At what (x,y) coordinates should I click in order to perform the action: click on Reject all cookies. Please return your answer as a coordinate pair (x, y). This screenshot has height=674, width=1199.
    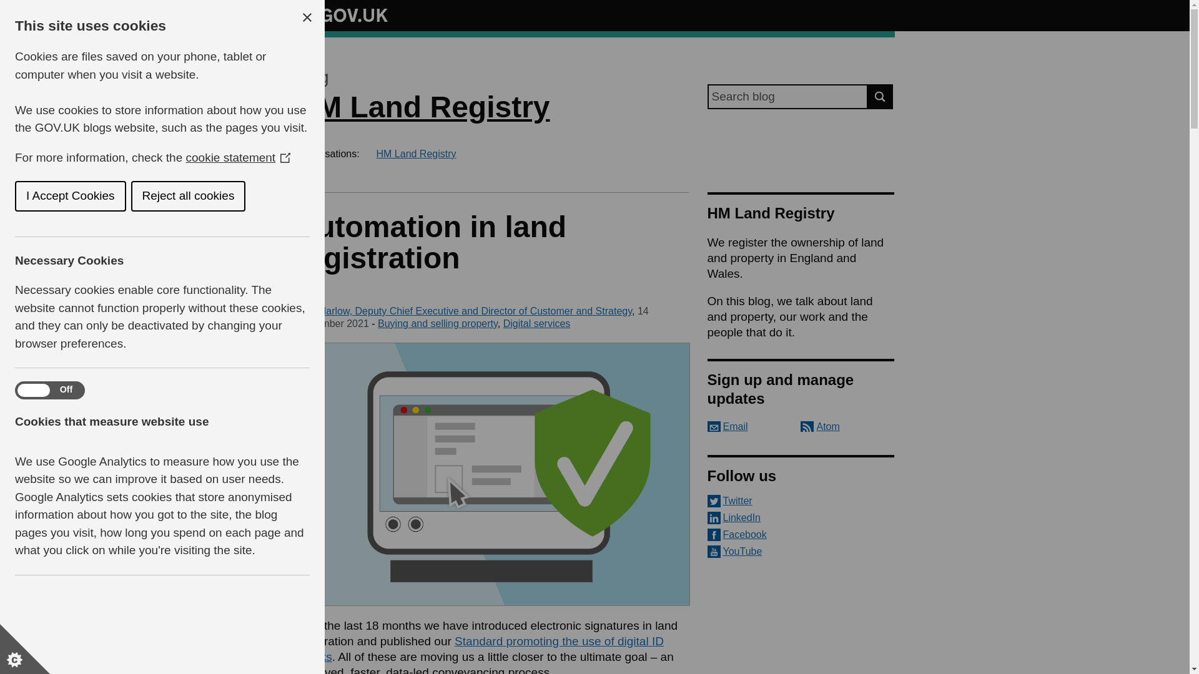
    Looking at the image, I should click on (72, 196).